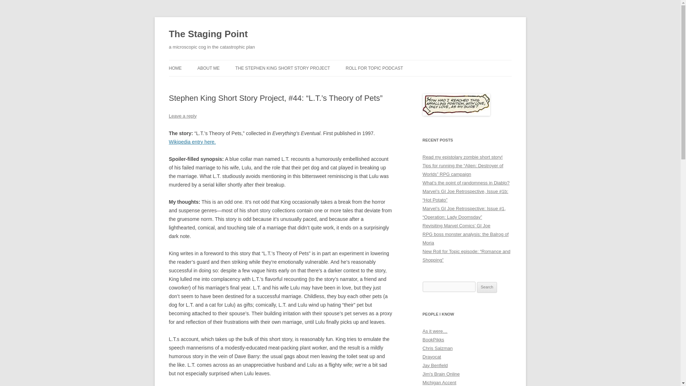 The image size is (686, 386). What do you see at coordinates (208, 68) in the screenshot?
I see `ABOUT ME` at bounding box center [208, 68].